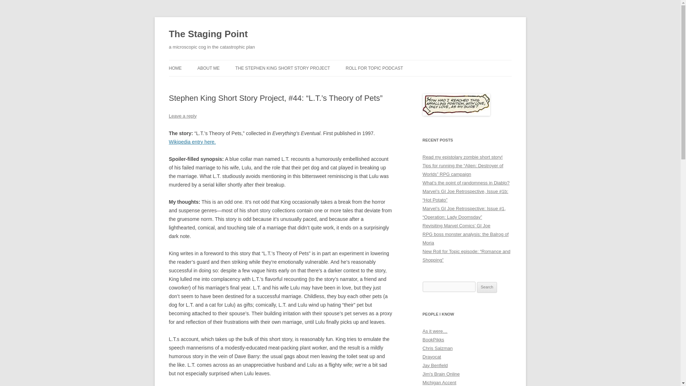 The image size is (686, 386). What do you see at coordinates (208, 68) in the screenshot?
I see `ABOUT ME` at bounding box center [208, 68].